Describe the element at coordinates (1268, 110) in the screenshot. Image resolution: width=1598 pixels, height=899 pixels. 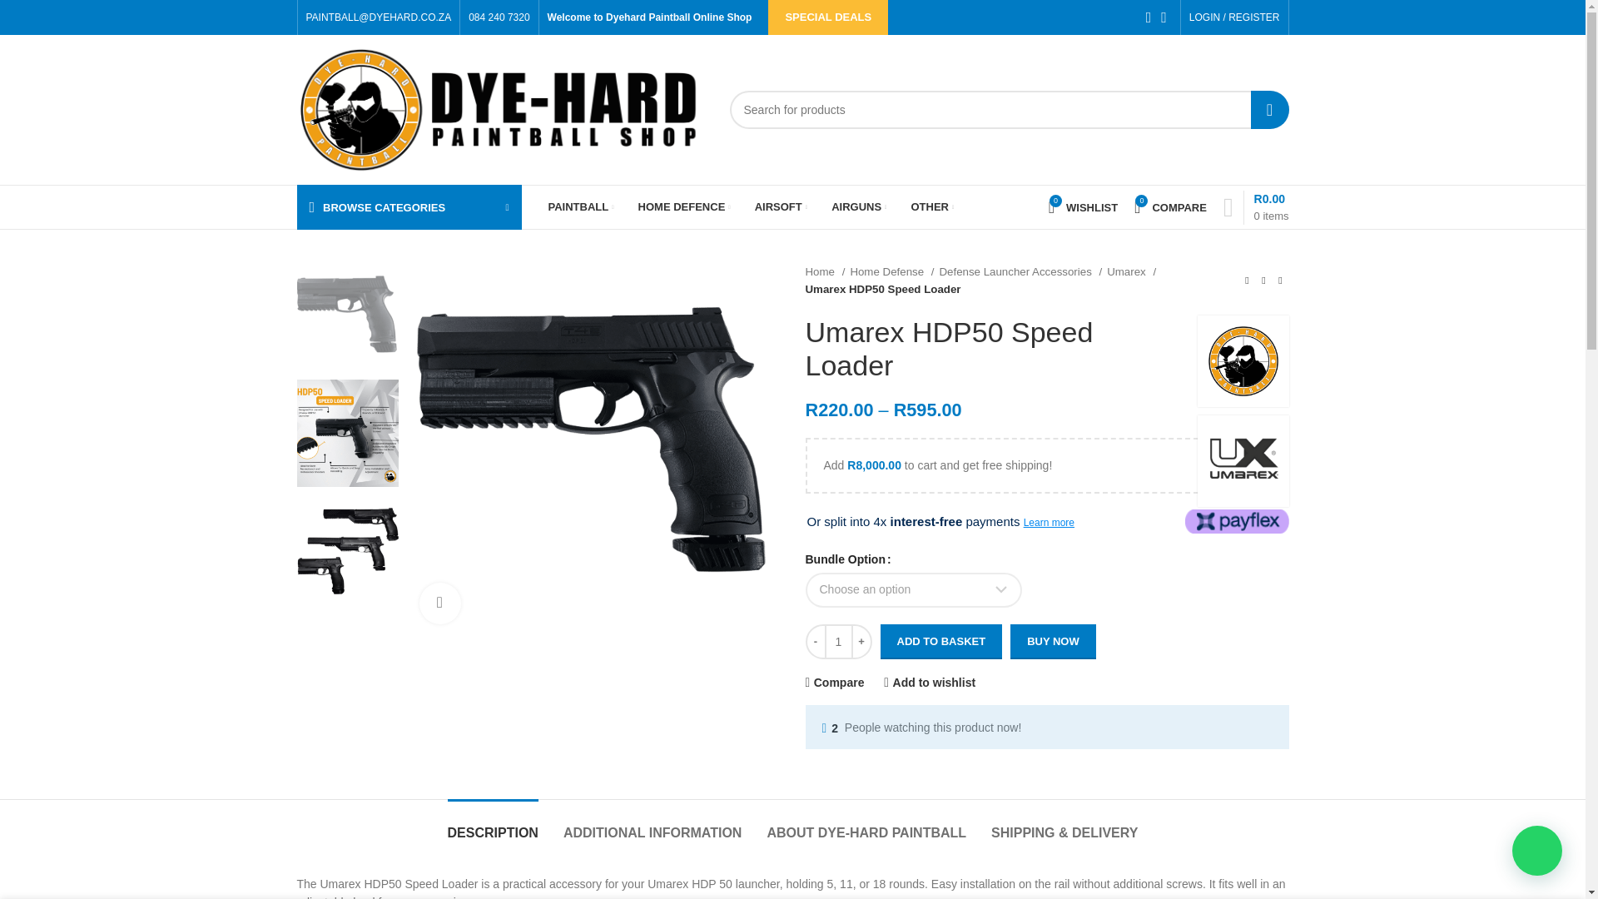
I see `SEARCH` at that location.